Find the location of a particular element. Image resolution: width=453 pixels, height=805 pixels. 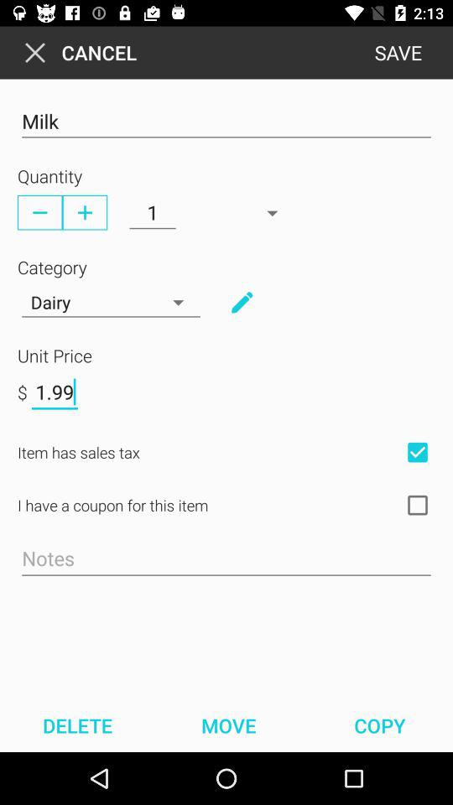

pencil icon is located at coordinates (242, 302).